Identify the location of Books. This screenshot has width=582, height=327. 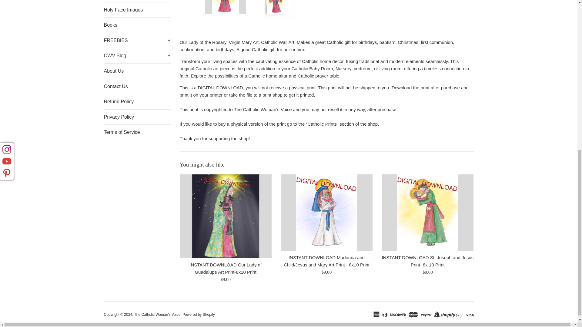
(137, 25).